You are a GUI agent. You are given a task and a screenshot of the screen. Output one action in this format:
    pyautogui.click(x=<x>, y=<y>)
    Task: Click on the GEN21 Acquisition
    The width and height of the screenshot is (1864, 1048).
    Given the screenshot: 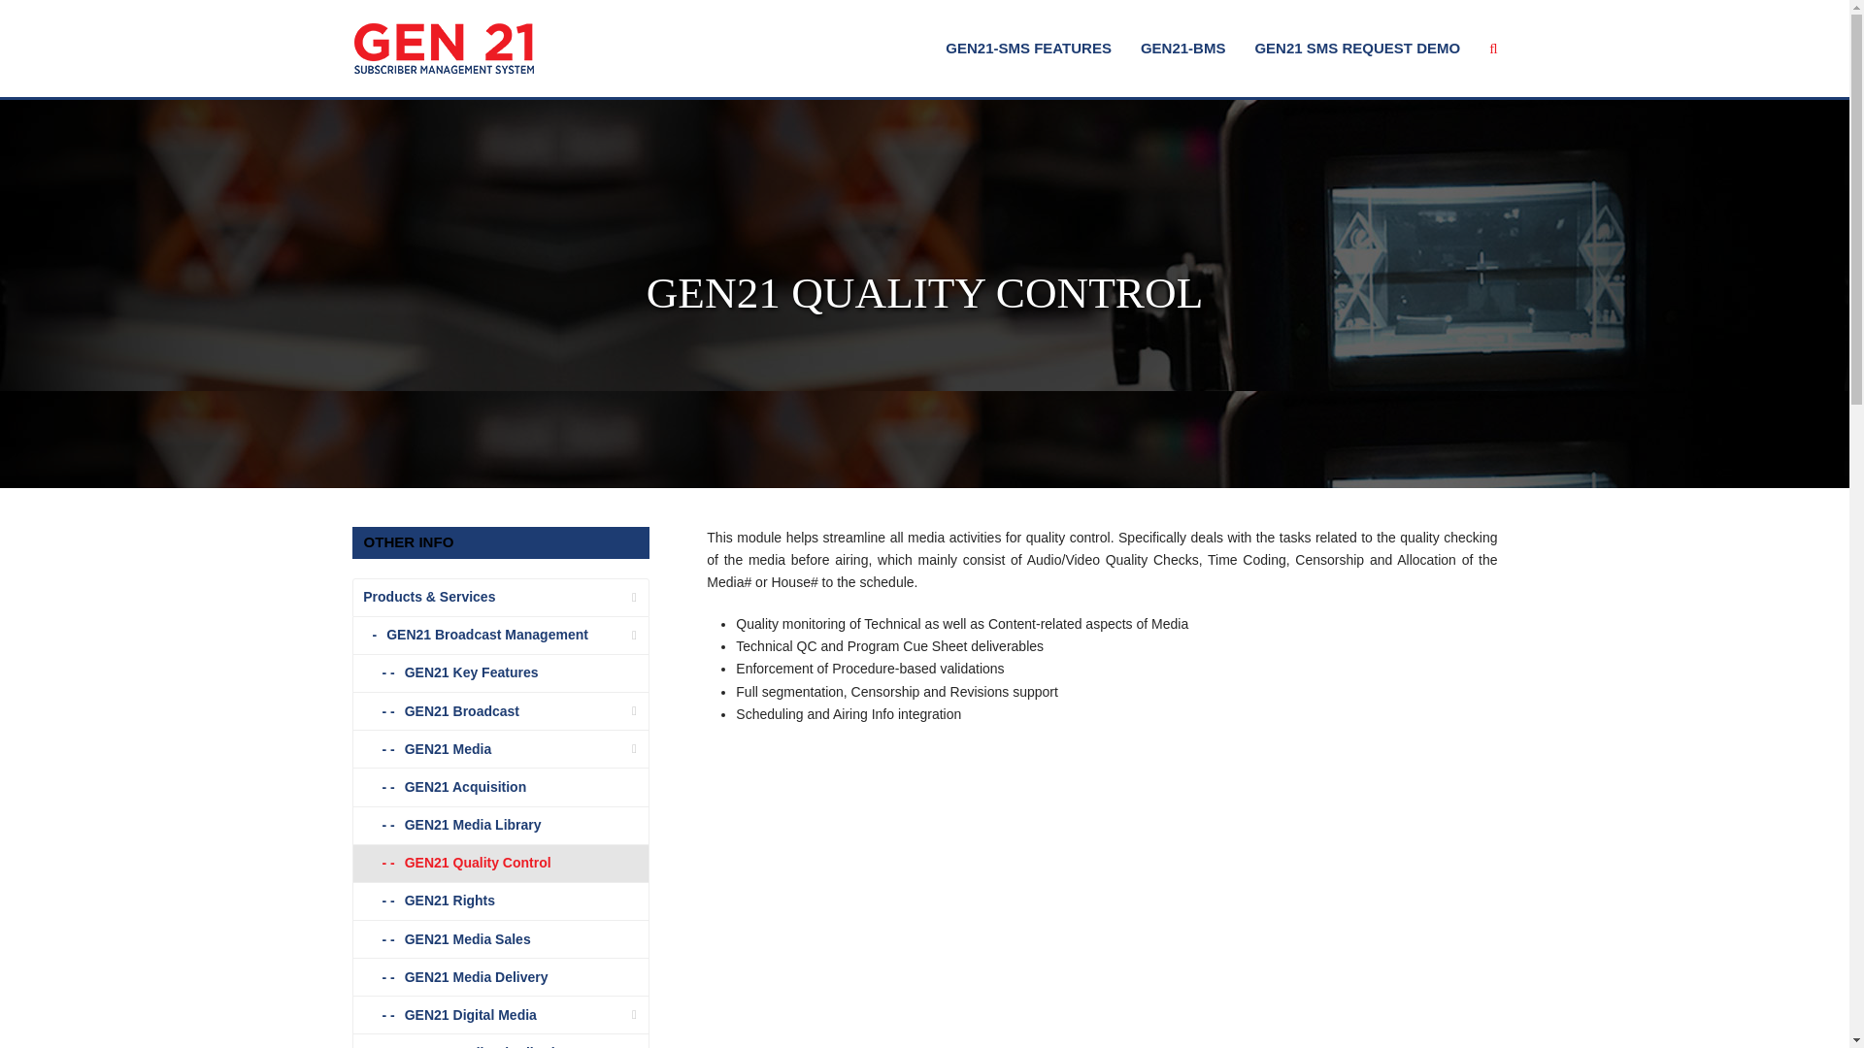 What is the action you would take?
    pyautogui.click(x=500, y=786)
    